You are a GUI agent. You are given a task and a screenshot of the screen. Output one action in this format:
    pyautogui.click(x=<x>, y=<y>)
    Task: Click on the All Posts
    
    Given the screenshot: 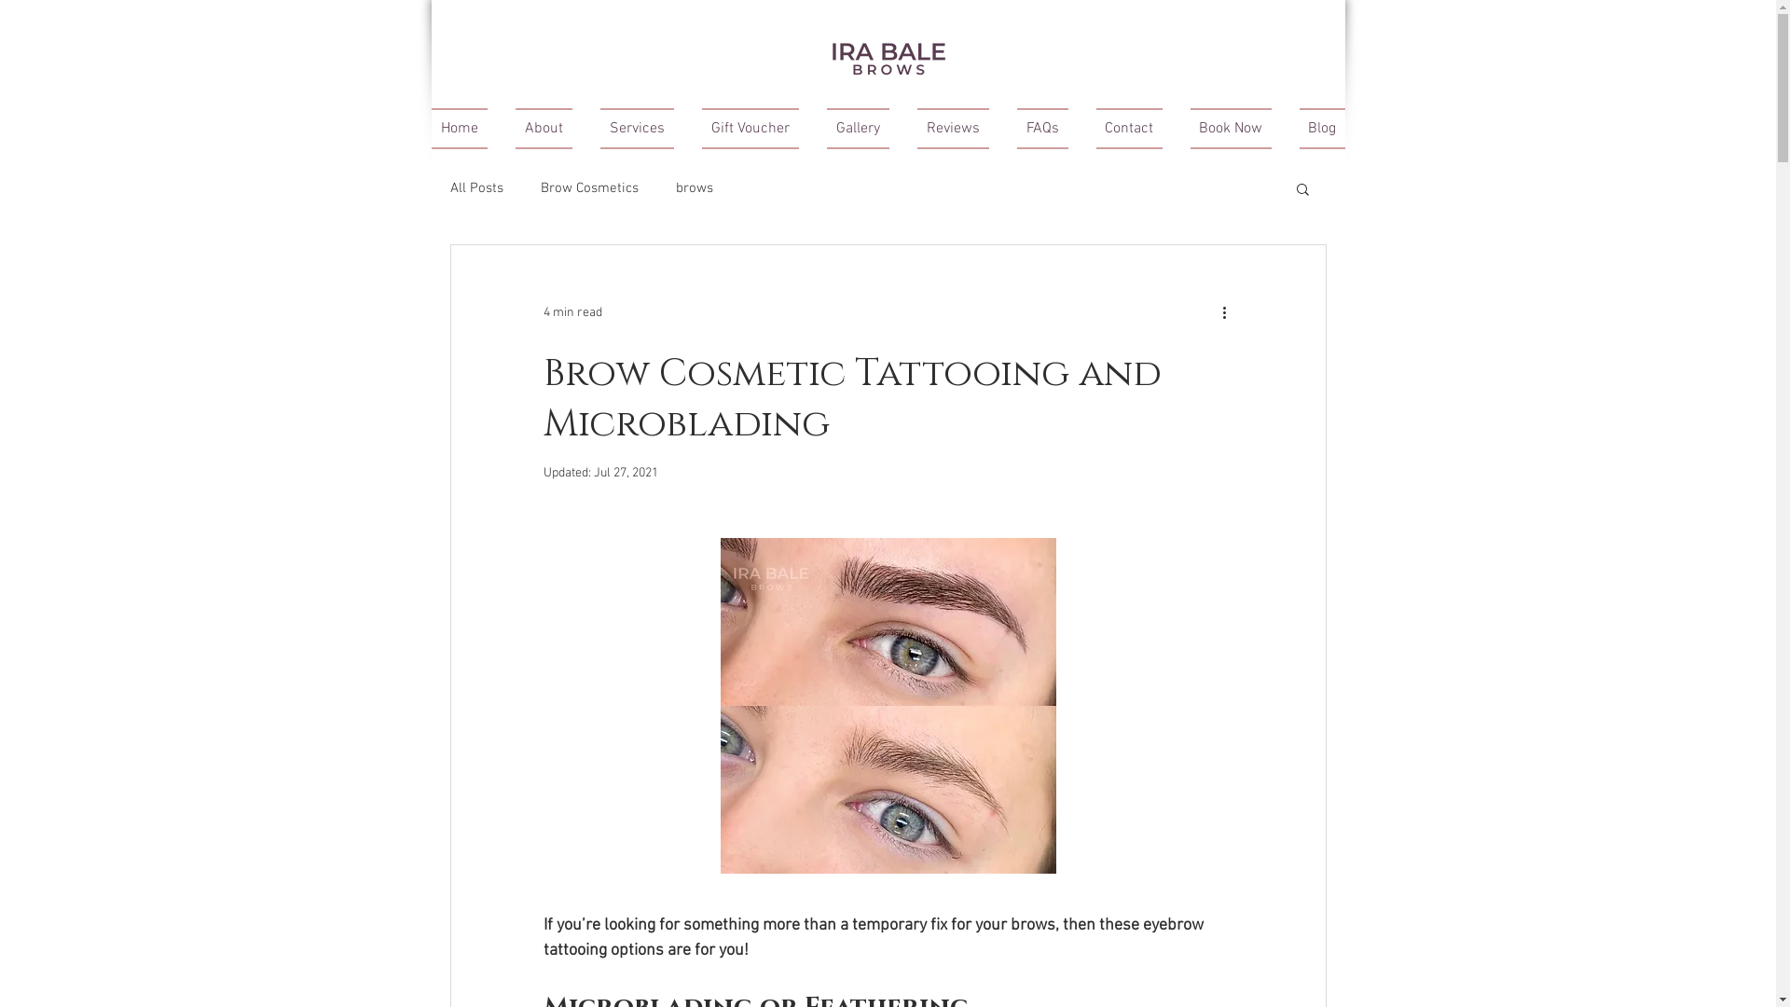 What is the action you would take?
    pyautogui.click(x=475, y=188)
    